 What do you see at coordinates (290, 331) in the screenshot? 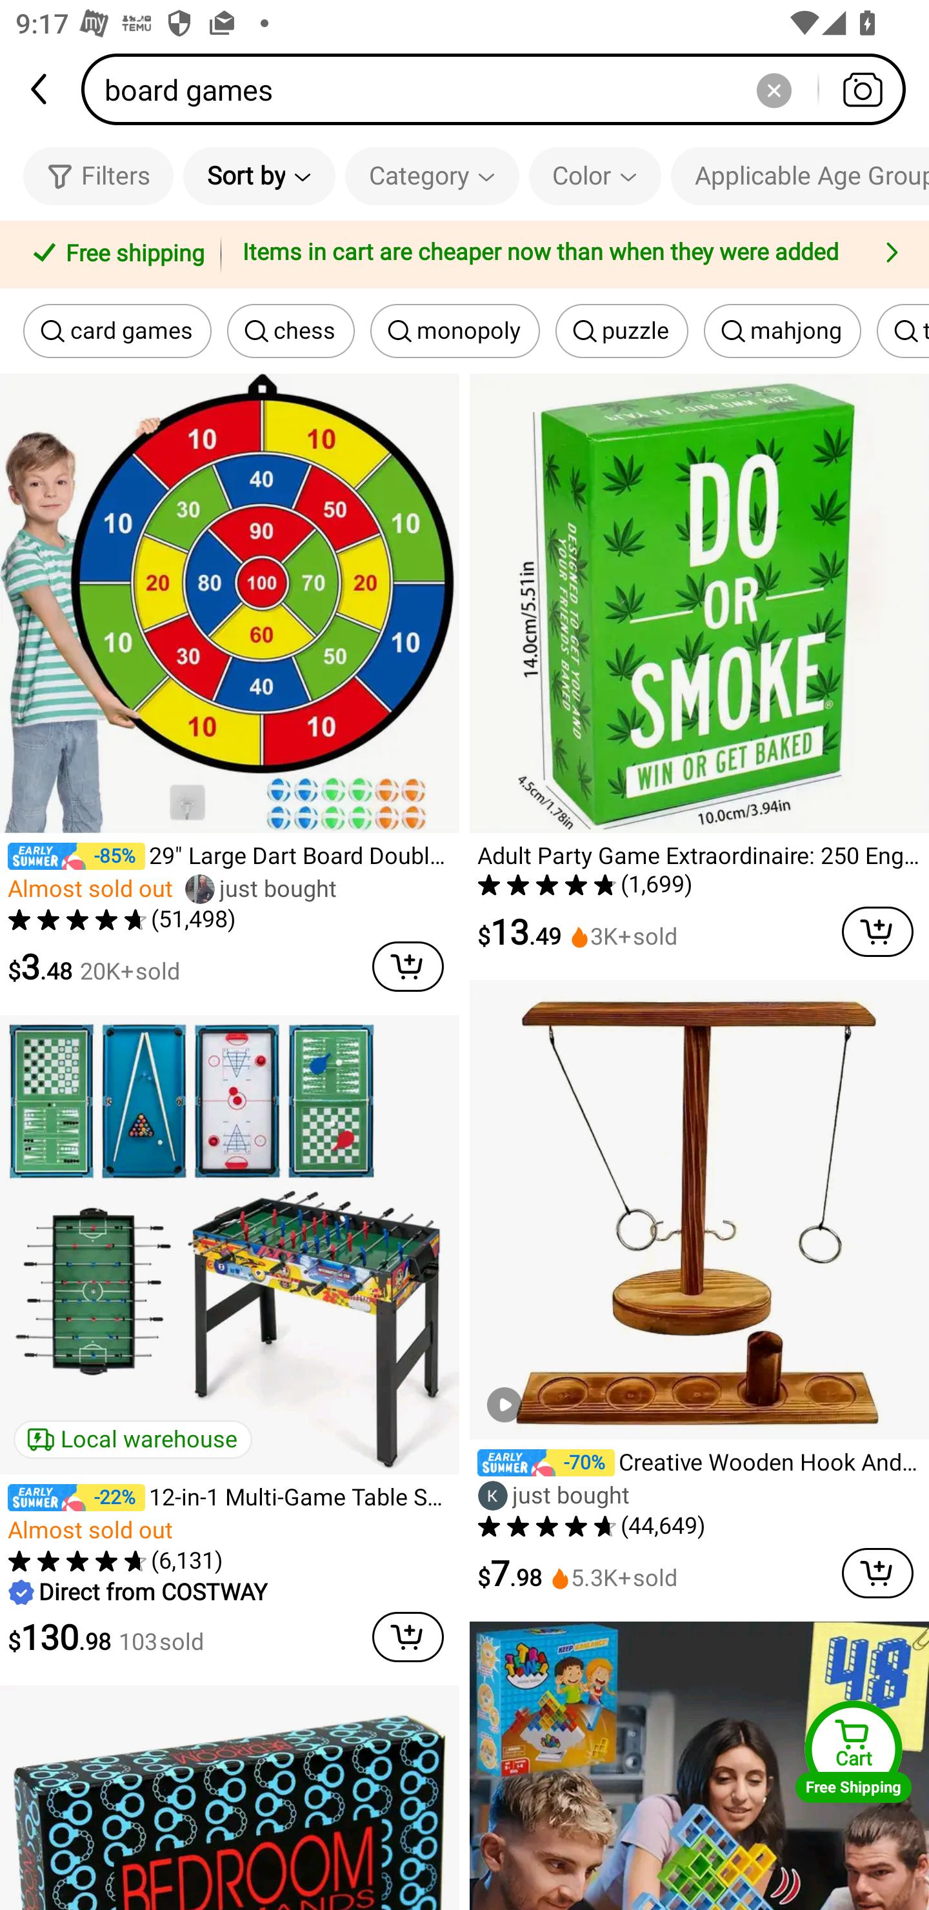
I see `chess` at bounding box center [290, 331].